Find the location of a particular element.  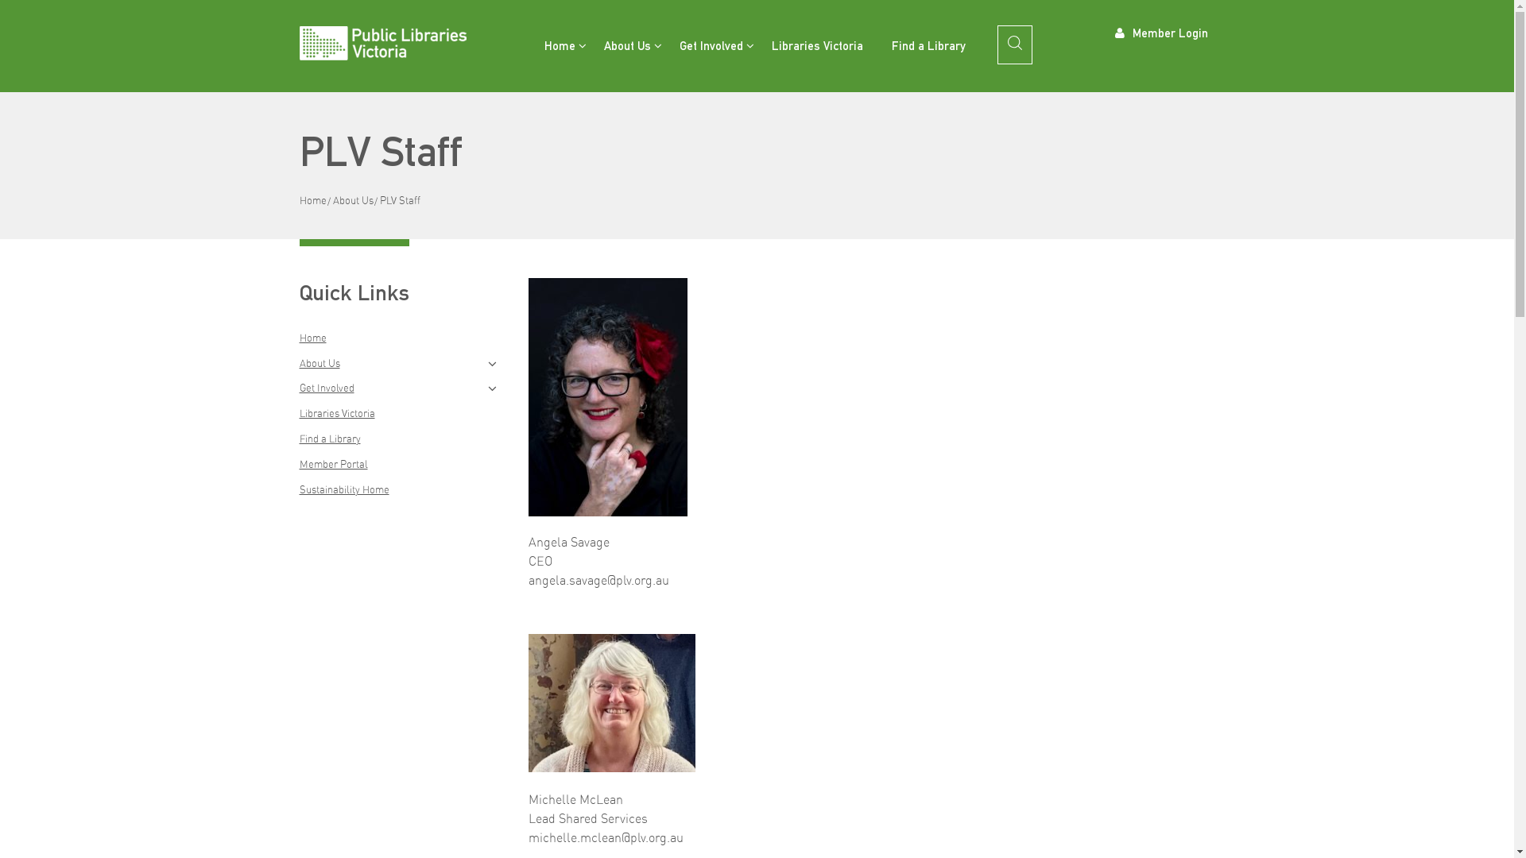

About Us is located at coordinates (320, 363).